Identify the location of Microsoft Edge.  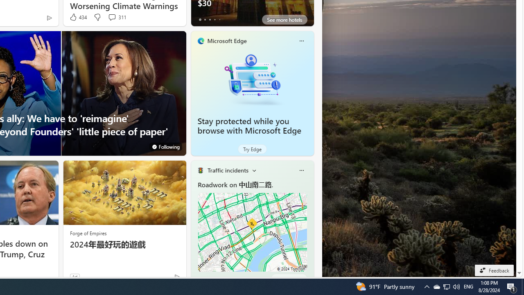
(227, 41).